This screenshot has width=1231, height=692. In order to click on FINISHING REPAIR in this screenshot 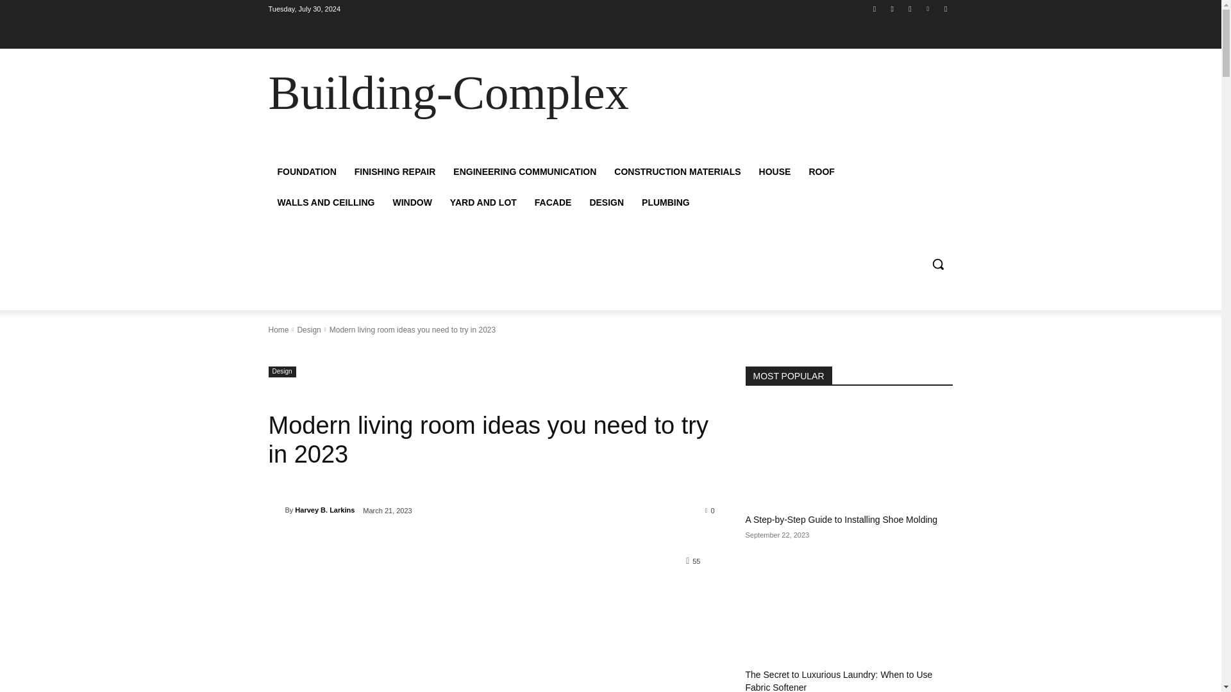, I will do `click(395, 172)`.